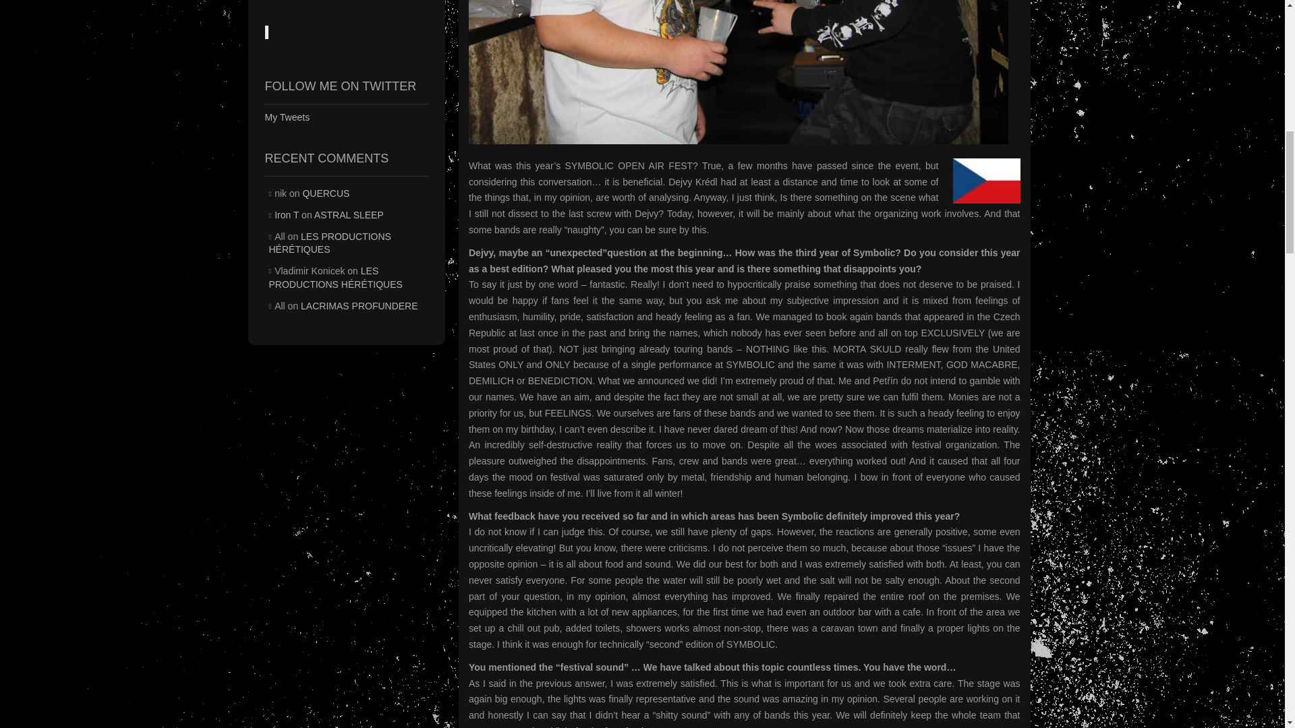 The image size is (1295, 728). I want to click on ASTRAL SLEEP, so click(349, 215).